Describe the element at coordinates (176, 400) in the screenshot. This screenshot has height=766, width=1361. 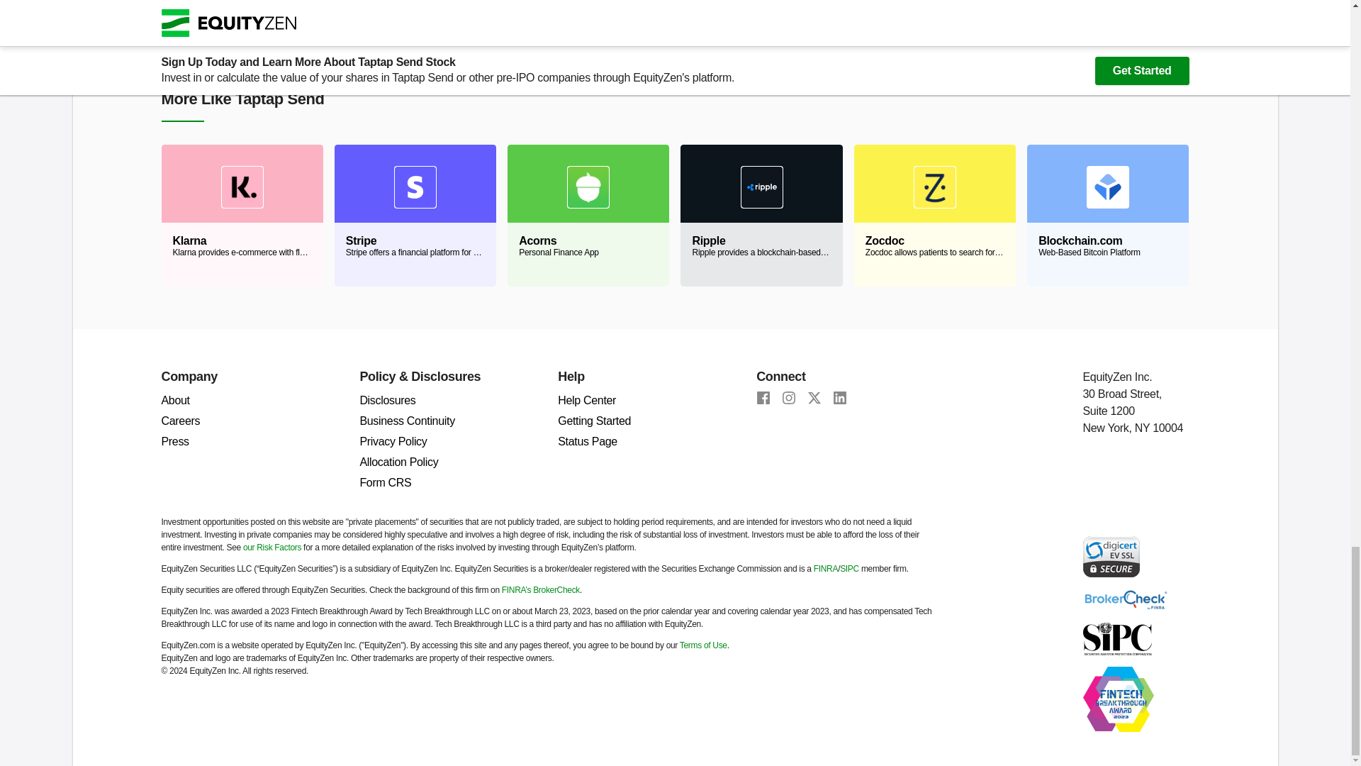
I see `About` at that location.